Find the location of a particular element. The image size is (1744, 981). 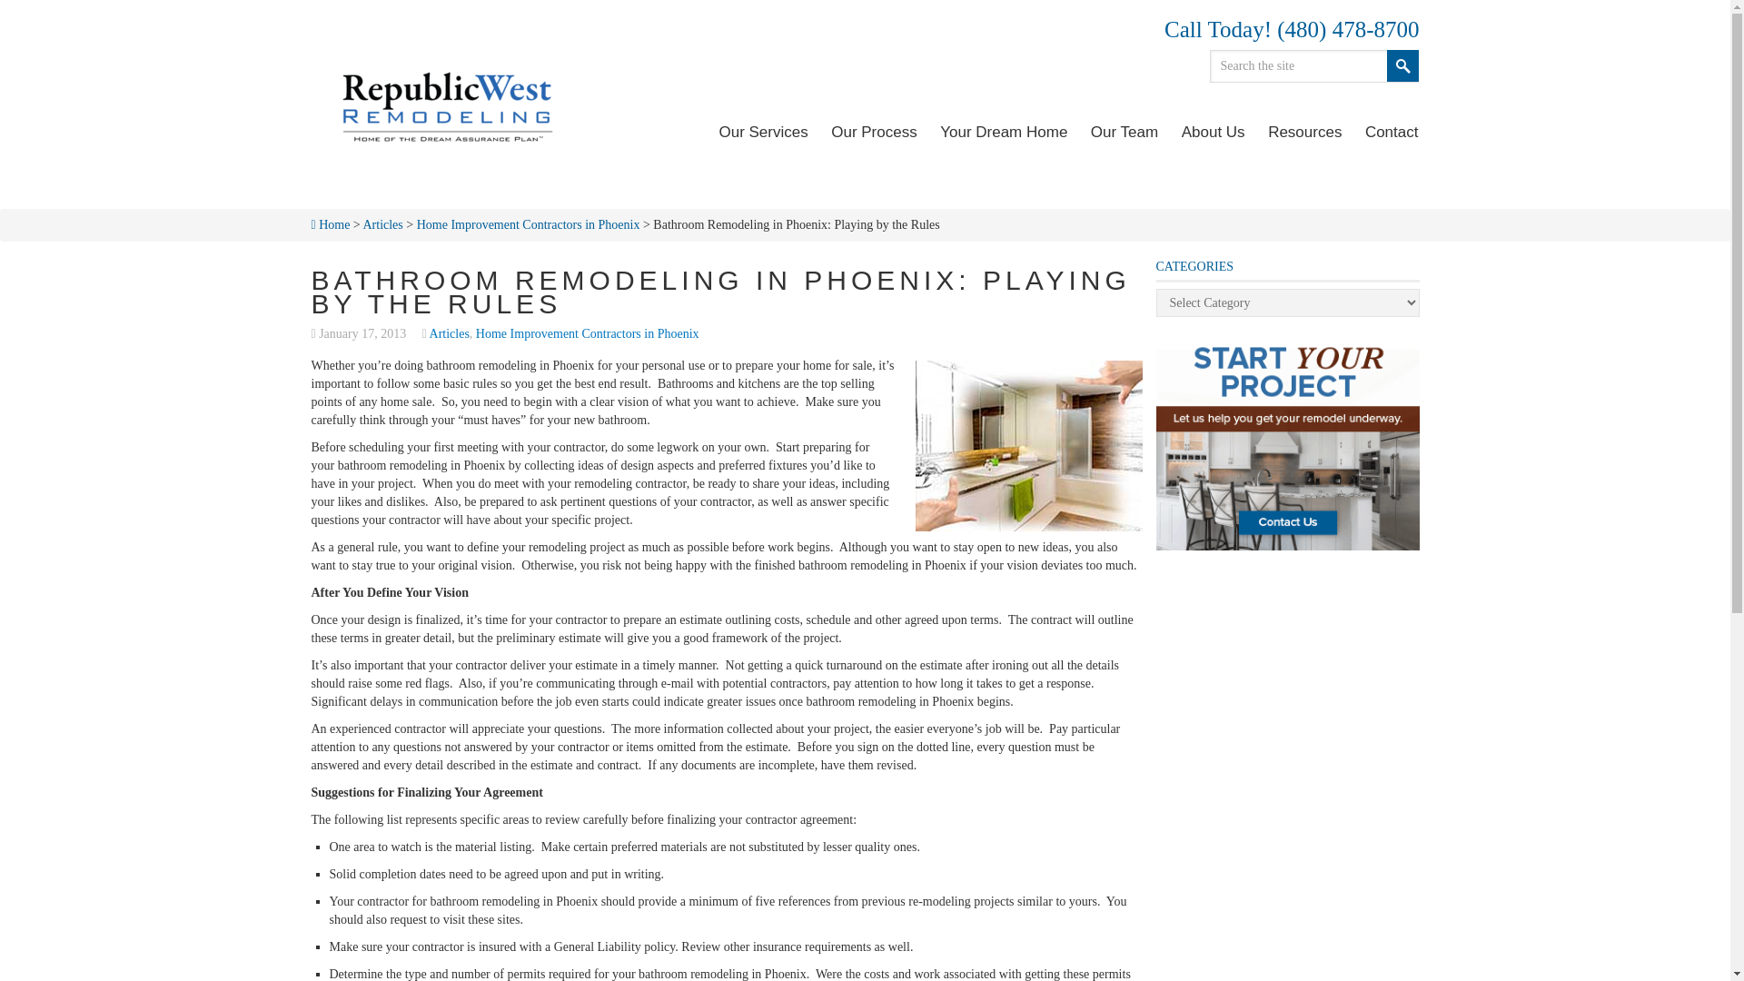

View all posts in Home Improvement Contractors in Phoenix is located at coordinates (587, 332).